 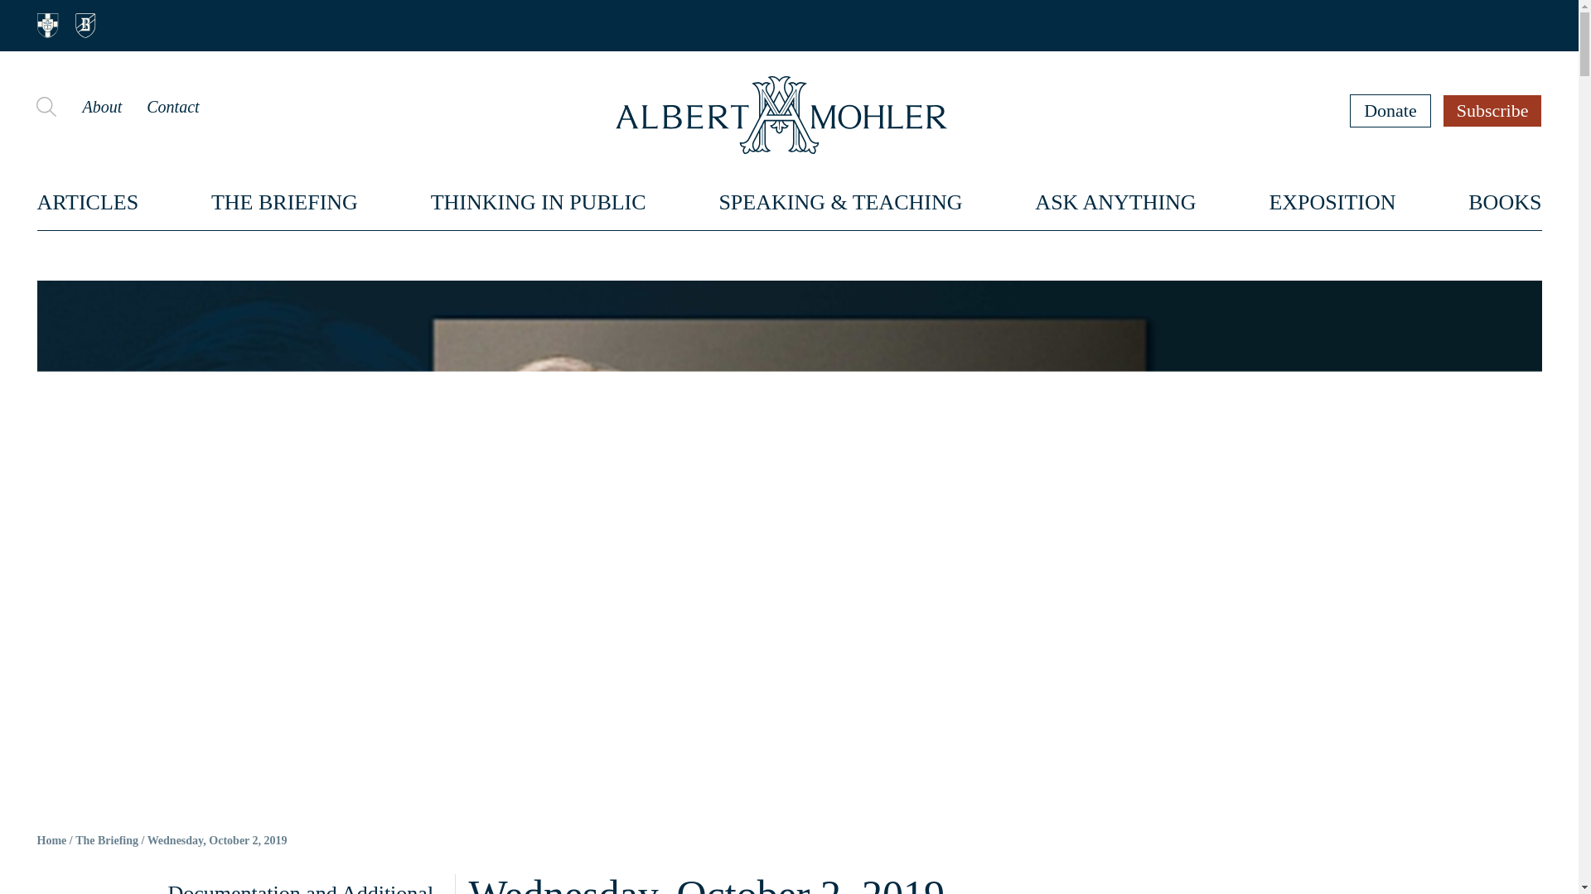 What do you see at coordinates (285, 202) in the screenshot?
I see `THE BRIEFING` at bounding box center [285, 202].